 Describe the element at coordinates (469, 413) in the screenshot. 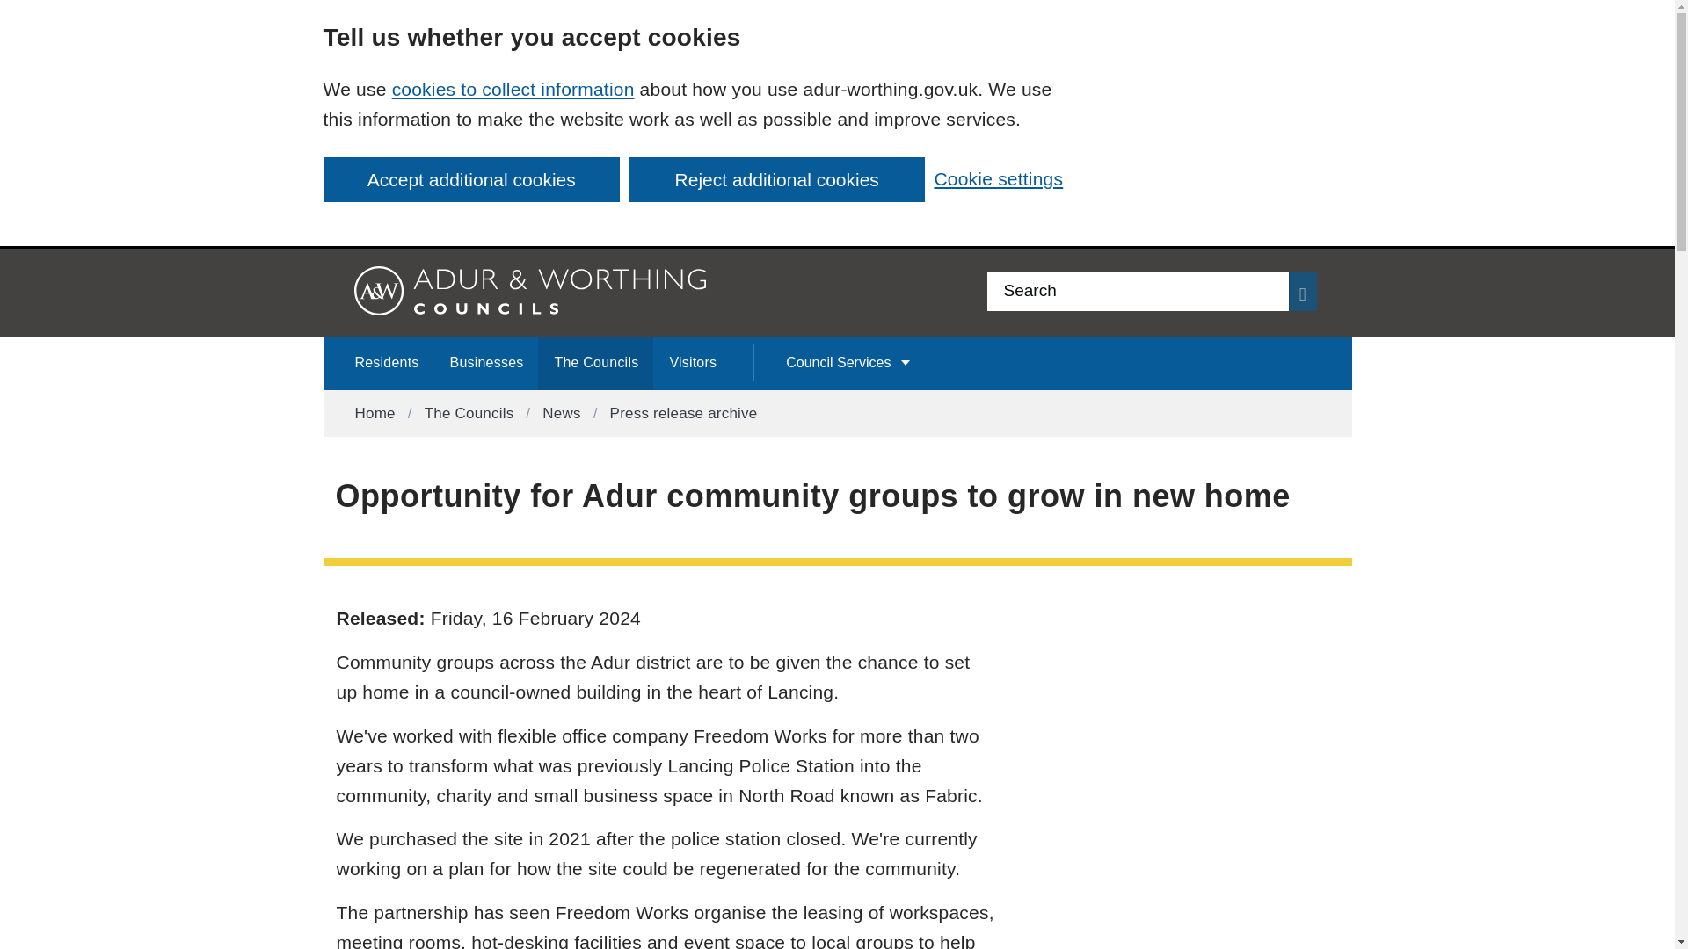

I see `The Councils` at that location.